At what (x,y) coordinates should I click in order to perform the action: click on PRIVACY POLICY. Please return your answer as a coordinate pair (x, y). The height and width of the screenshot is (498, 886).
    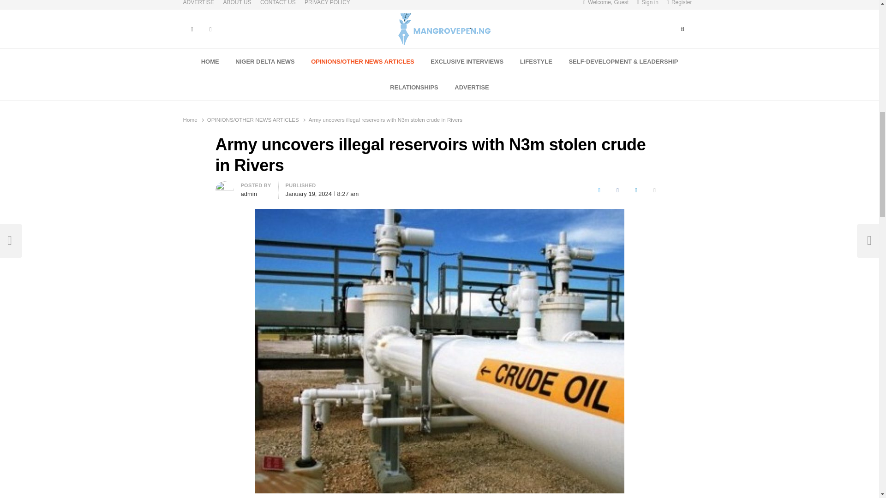
    Looking at the image, I should click on (327, 5).